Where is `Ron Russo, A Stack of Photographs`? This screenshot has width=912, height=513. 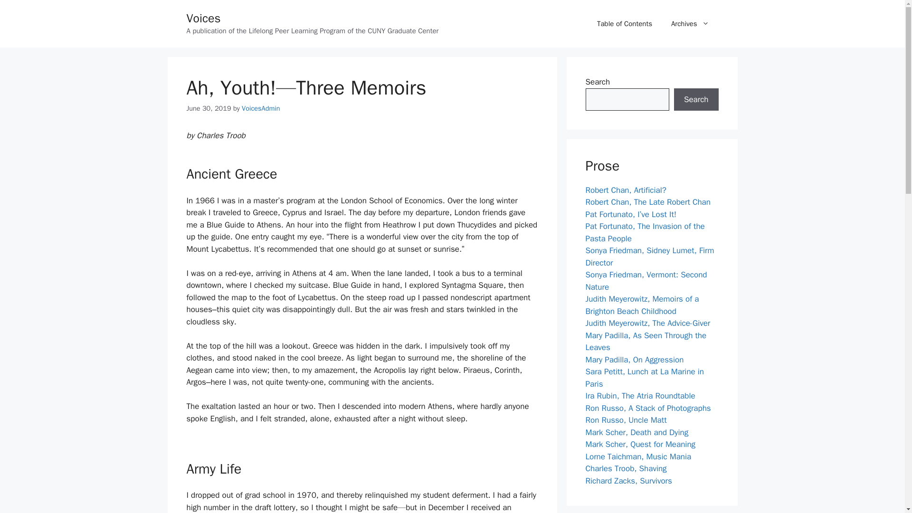 Ron Russo, A Stack of Photographs is located at coordinates (648, 408).